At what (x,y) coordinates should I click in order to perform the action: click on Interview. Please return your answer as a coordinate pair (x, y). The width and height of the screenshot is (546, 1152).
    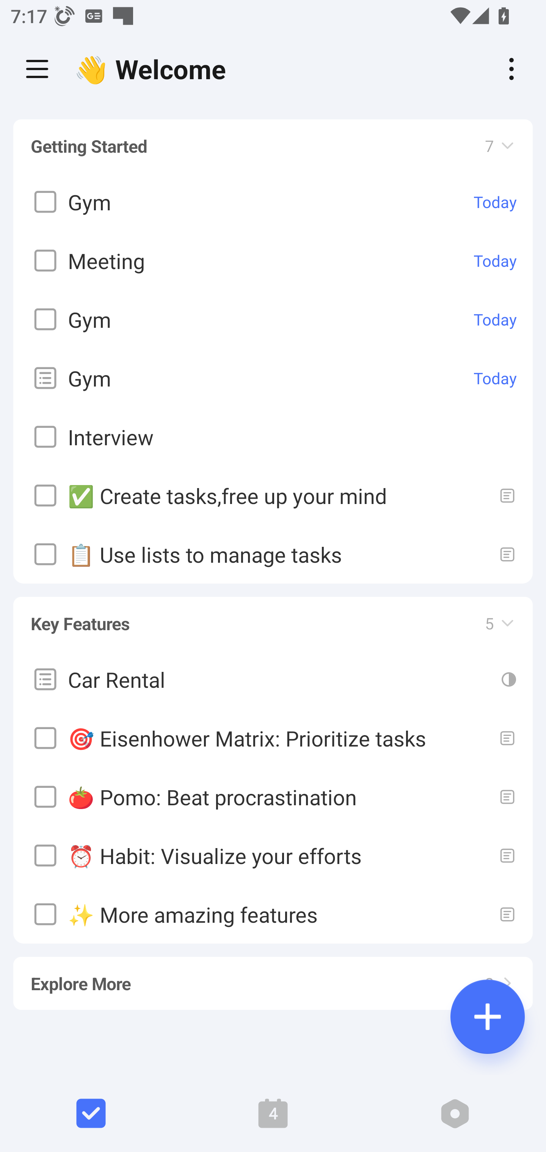
    Looking at the image, I should click on (273, 437).